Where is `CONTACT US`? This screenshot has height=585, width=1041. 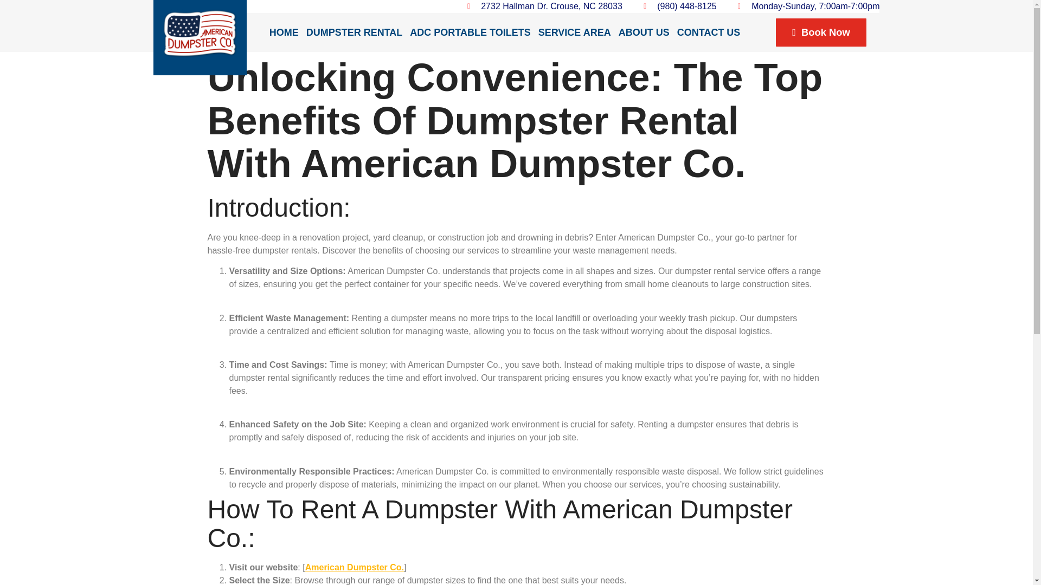 CONTACT US is located at coordinates (709, 32).